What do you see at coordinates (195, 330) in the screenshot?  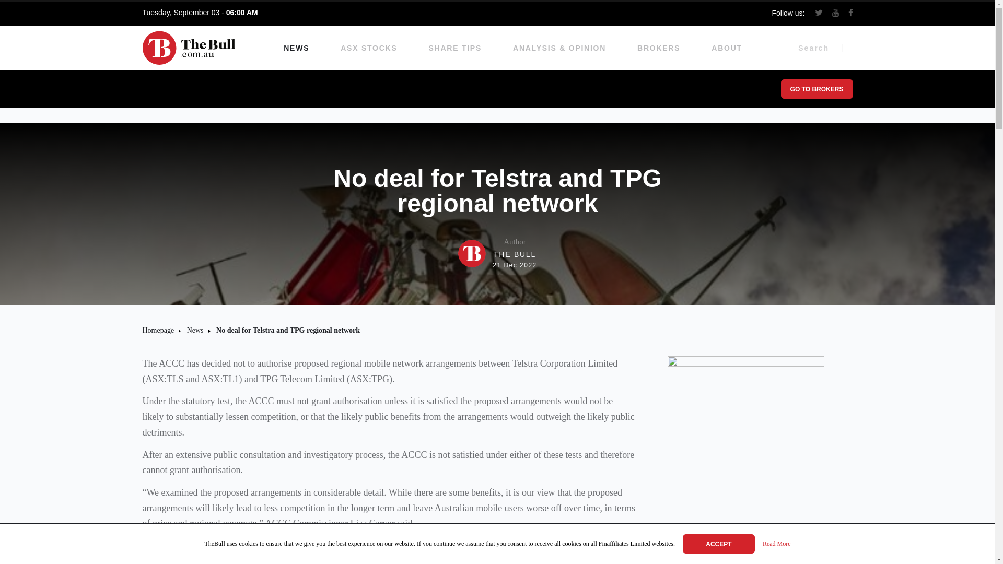 I see `News` at bounding box center [195, 330].